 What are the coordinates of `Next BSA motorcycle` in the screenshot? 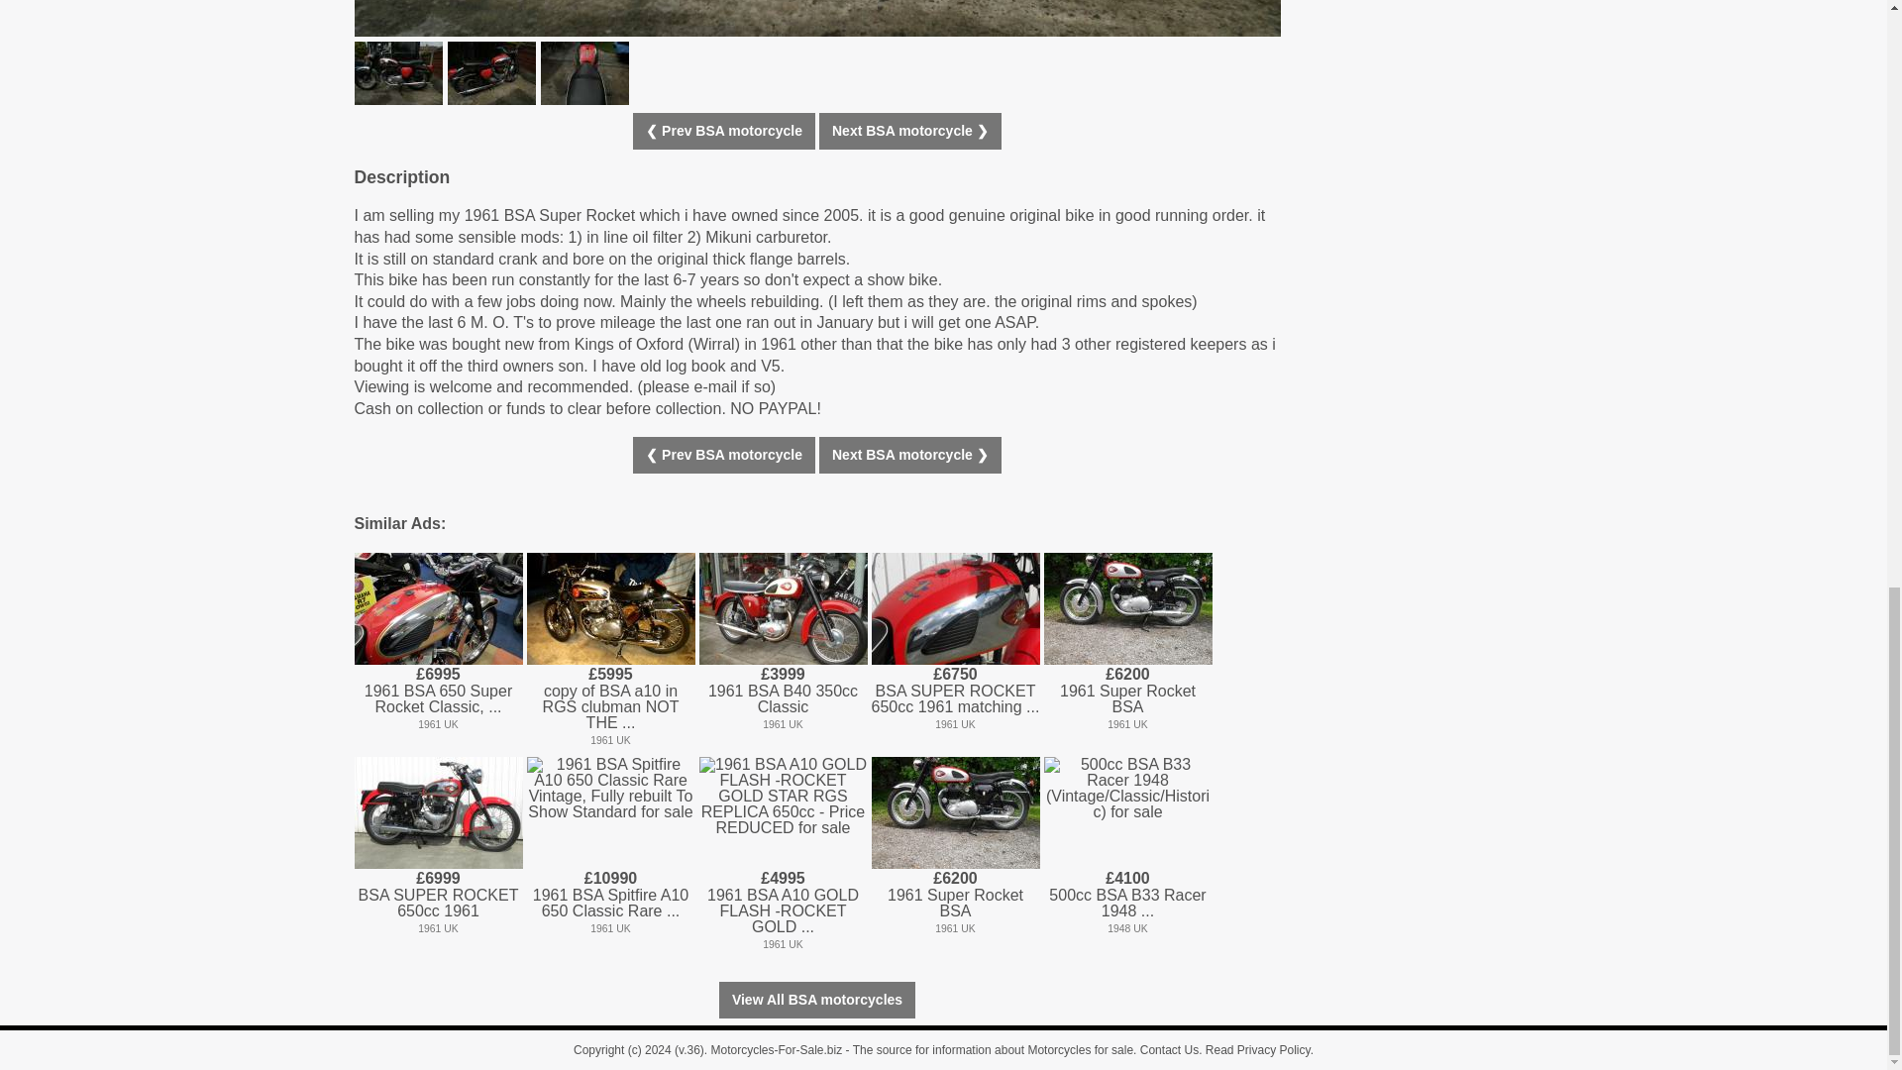 It's located at (910, 455).